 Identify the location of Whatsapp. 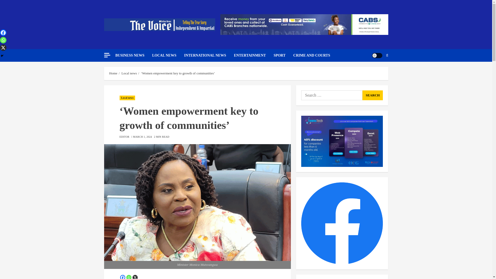
(129, 277).